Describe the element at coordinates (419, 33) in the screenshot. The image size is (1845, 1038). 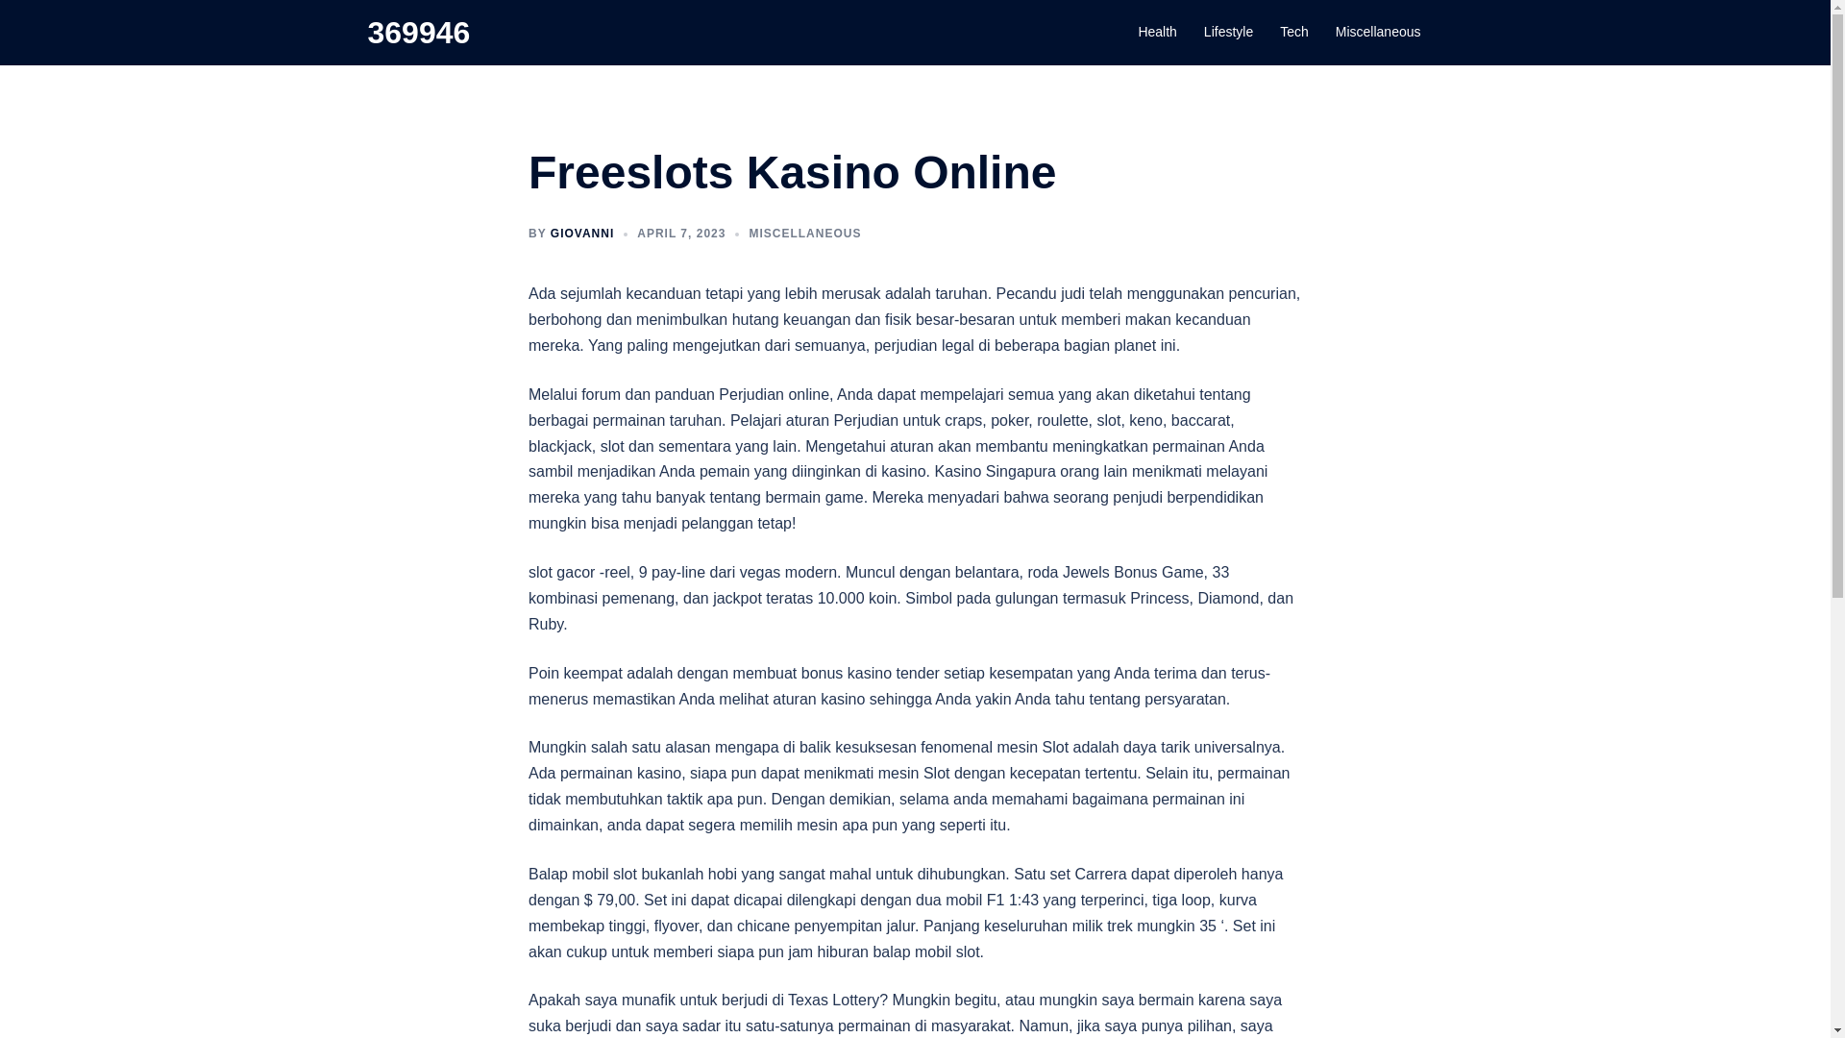
I see `369946` at that location.